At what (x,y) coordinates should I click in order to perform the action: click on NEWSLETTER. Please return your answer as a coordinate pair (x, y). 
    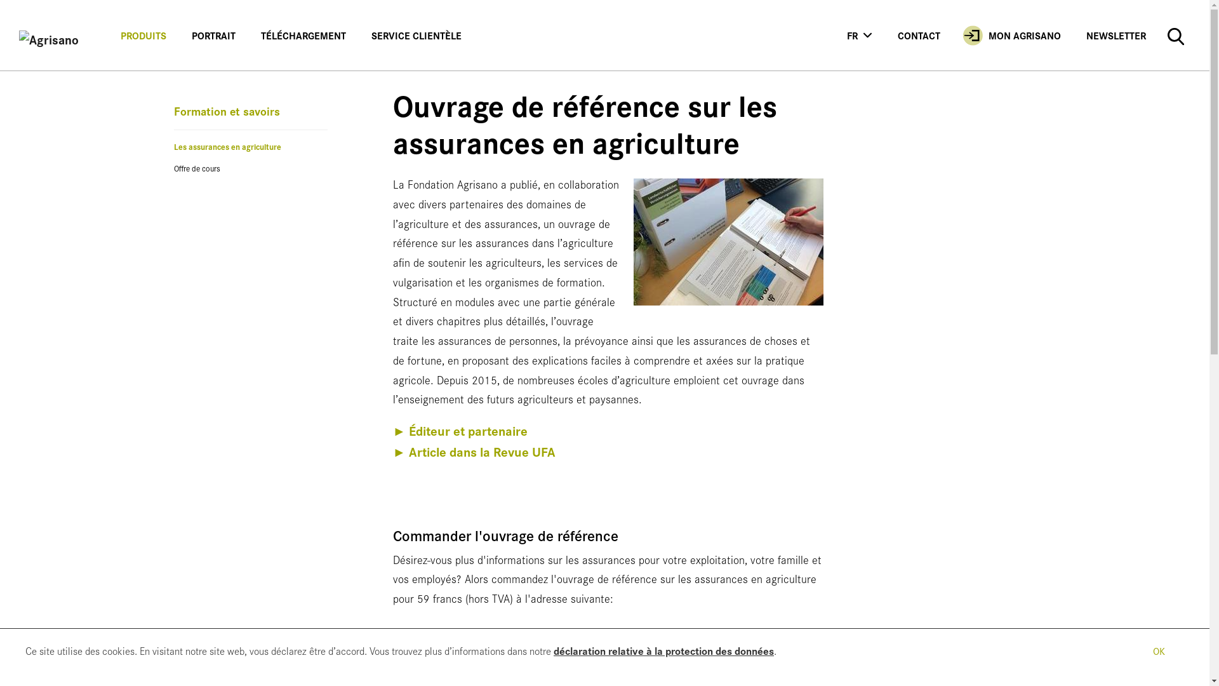
    Looking at the image, I should click on (1116, 35).